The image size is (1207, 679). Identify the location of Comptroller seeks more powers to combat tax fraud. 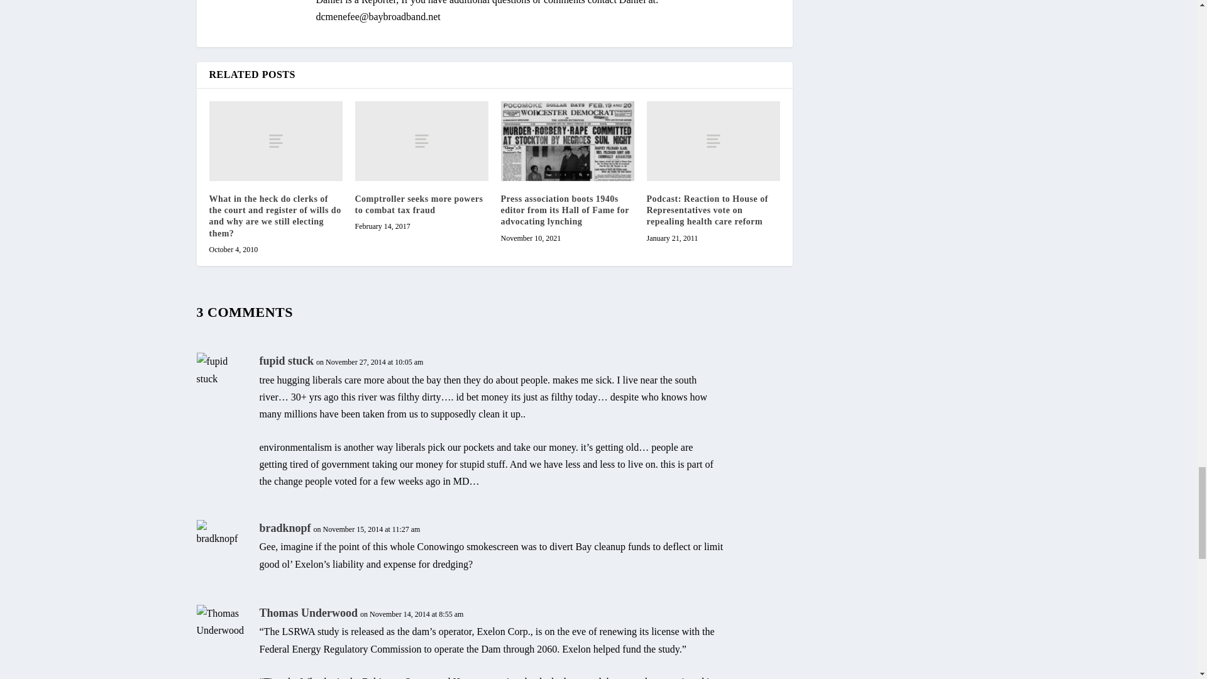
(421, 141).